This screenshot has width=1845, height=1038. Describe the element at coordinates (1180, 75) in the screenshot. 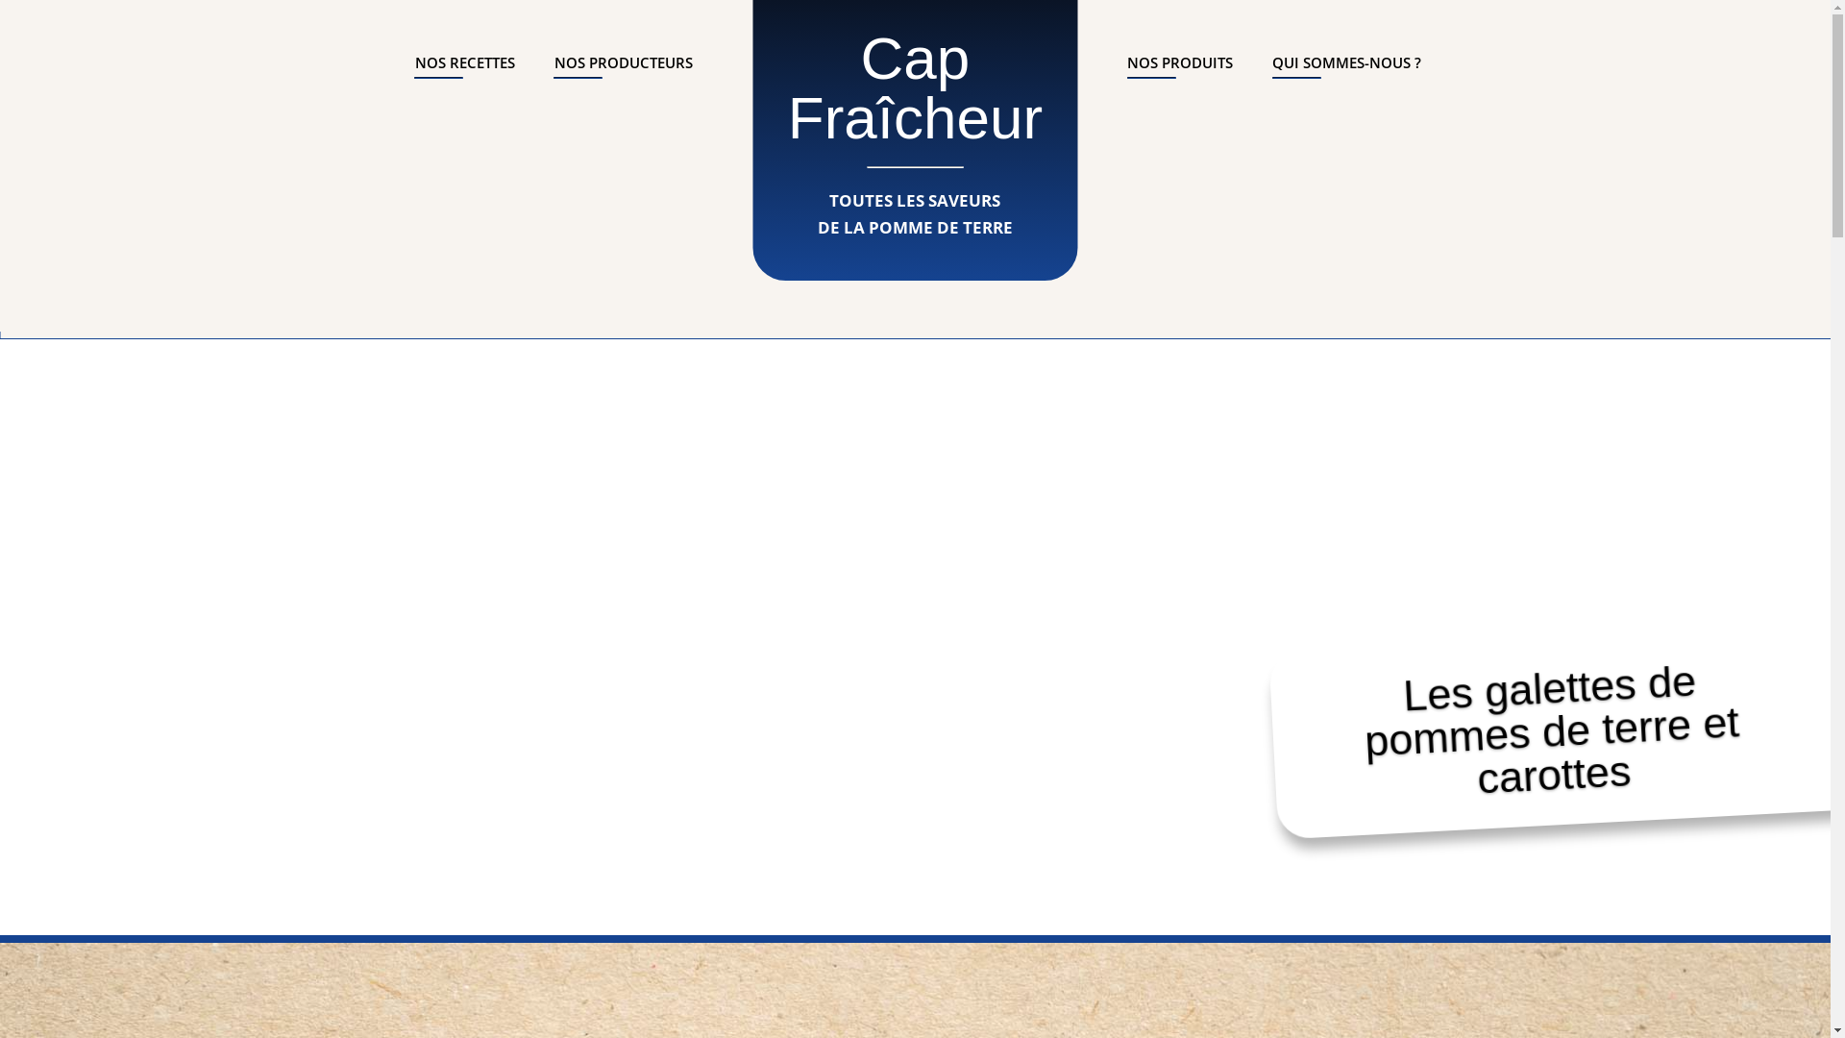

I see `NOS PRODUITS` at that location.